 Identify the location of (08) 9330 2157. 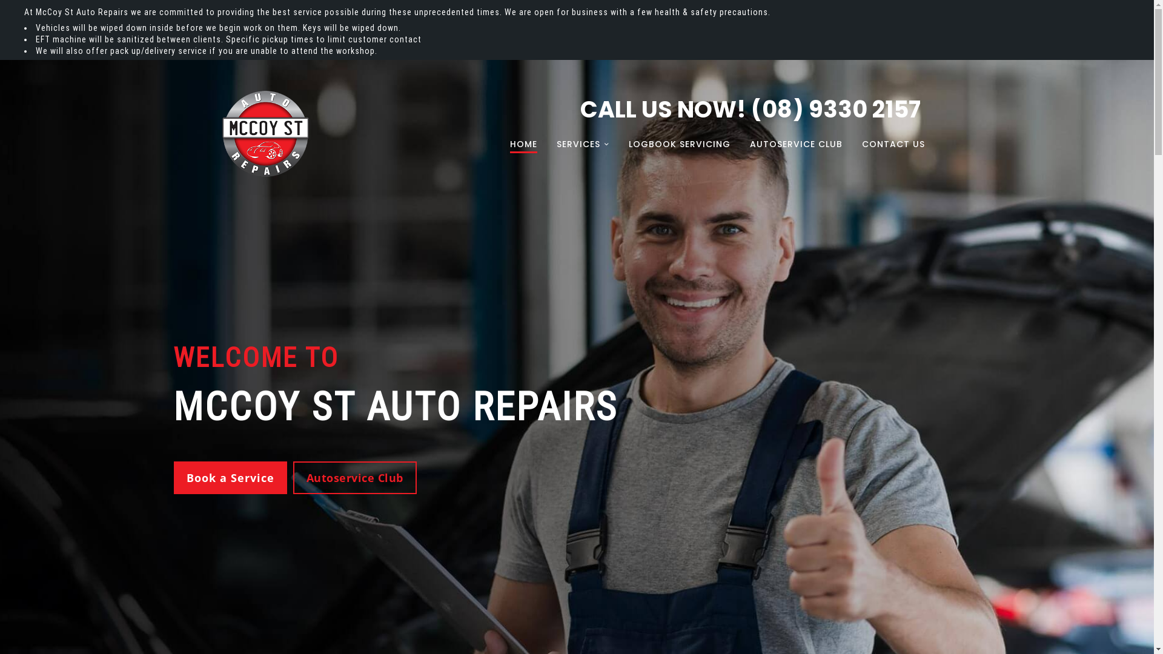
(836, 109).